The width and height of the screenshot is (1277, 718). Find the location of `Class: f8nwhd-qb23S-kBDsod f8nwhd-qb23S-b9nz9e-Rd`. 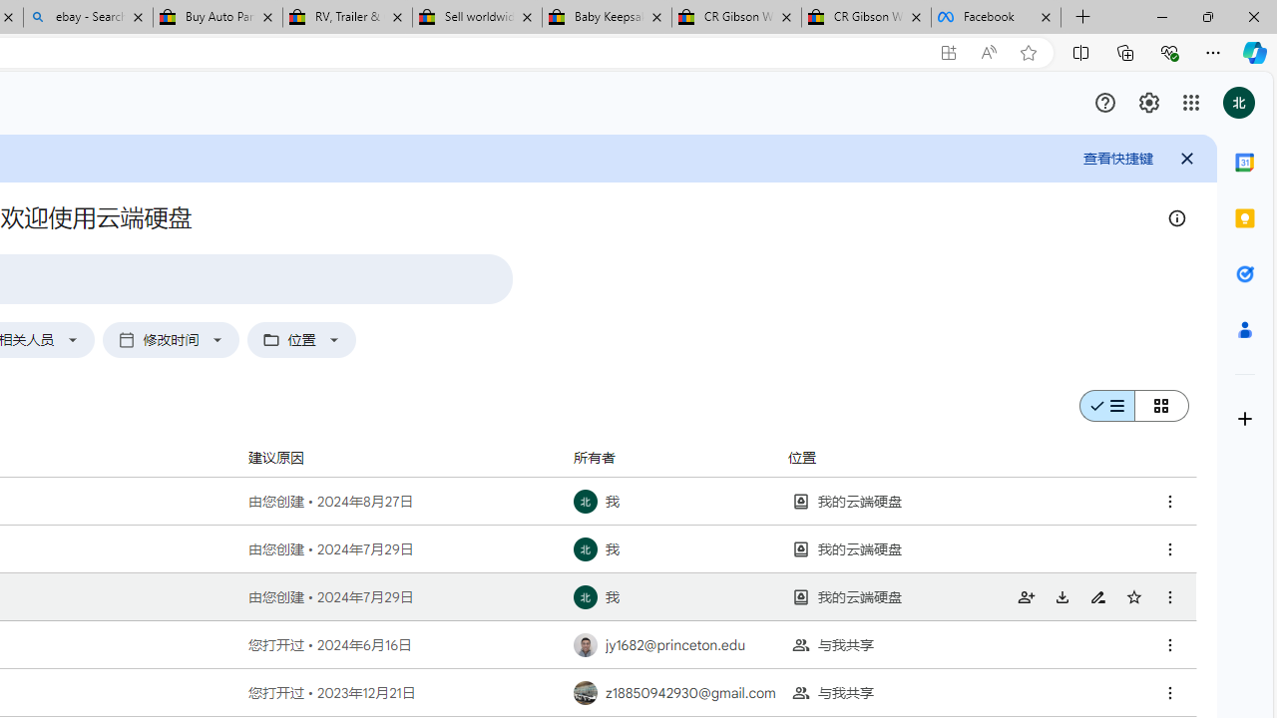

Class: f8nwhd-qb23S-kBDsod f8nwhd-qb23S-b9nz9e-Rd is located at coordinates (1151, 406).